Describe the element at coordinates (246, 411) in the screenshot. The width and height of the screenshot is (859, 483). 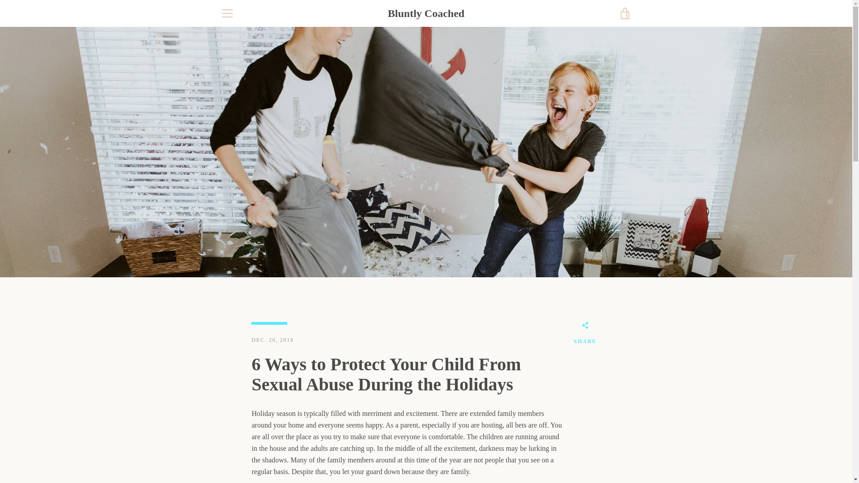
I see `PRIVACY POLICY` at that location.